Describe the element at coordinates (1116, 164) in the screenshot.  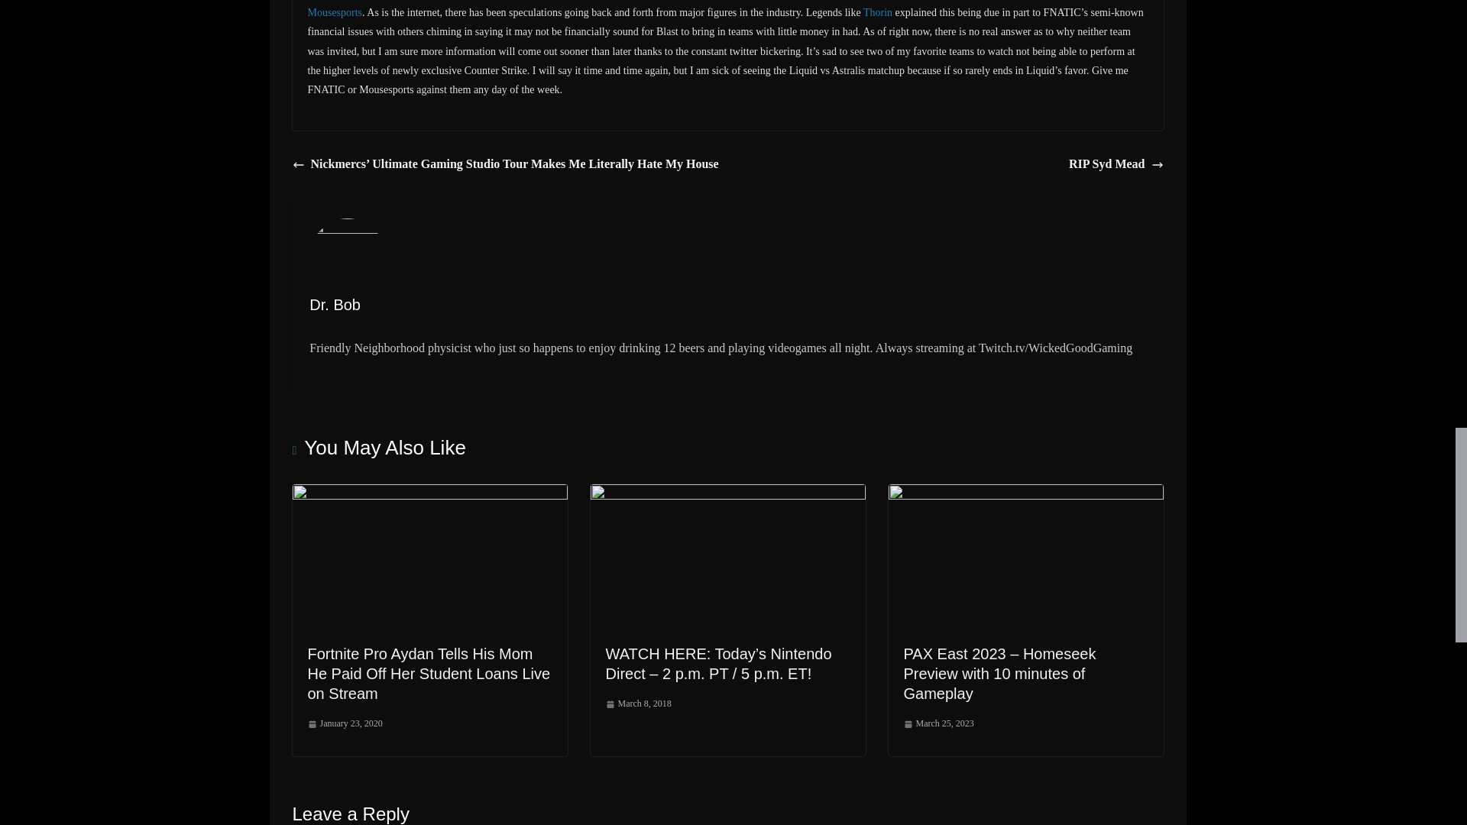
I see `RIP Syd Mead` at that location.